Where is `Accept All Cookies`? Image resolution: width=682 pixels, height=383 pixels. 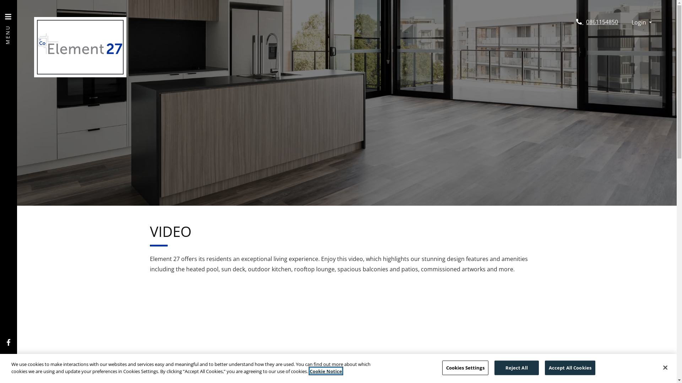
Accept All Cookies is located at coordinates (570, 368).